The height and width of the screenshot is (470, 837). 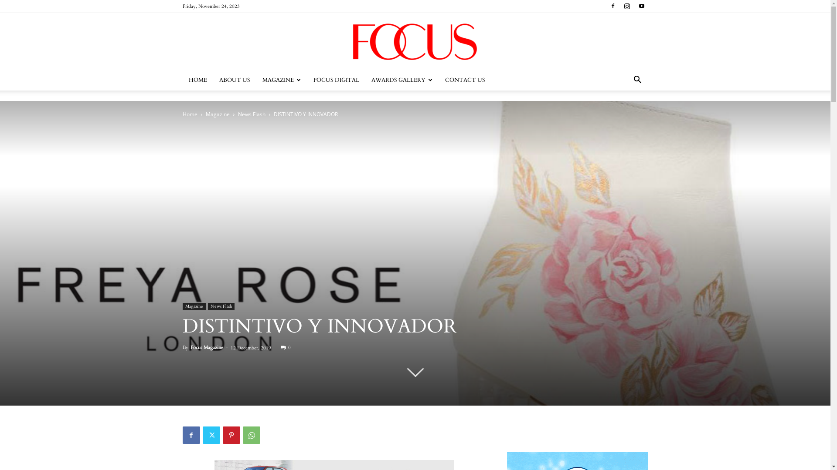 I want to click on MAGAZINE, so click(x=282, y=80).